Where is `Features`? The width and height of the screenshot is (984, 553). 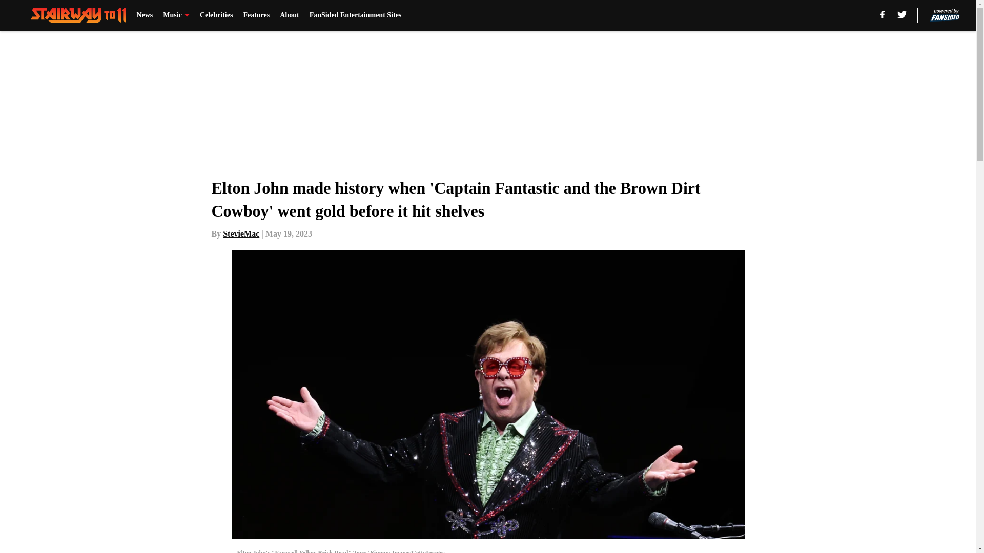 Features is located at coordinates (256, 15).